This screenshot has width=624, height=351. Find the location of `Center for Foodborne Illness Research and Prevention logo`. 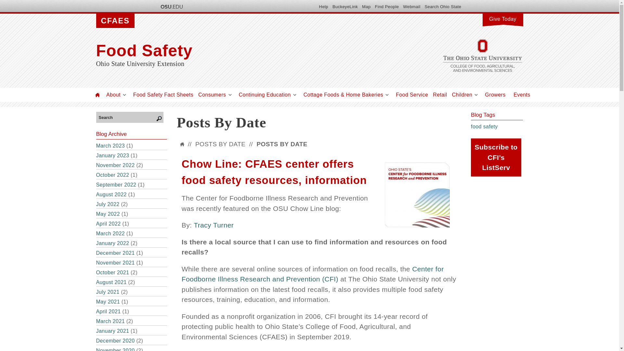

Center for Foodborne Illness Research and Prevention logo is located at coordinates (417, 195).